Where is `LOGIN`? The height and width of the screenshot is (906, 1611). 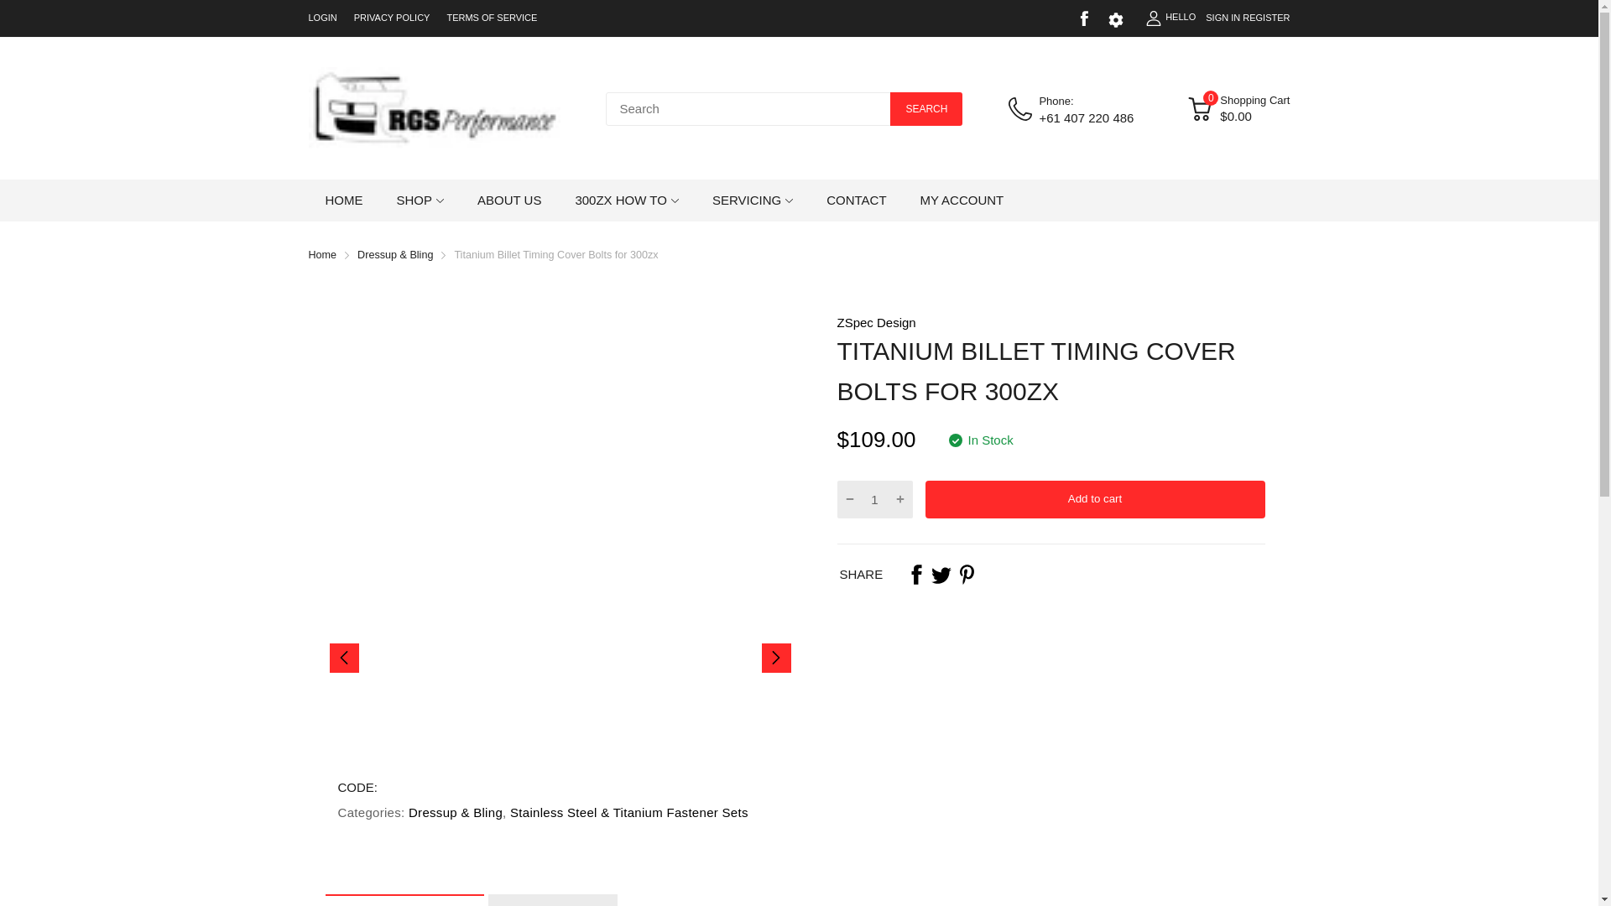
LOGIN is located at coordinates (322, 18).